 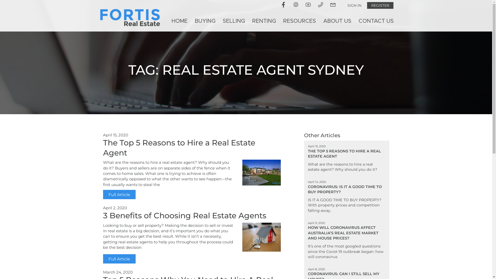 I want to click on Full Article, so click(x=119, y=259).